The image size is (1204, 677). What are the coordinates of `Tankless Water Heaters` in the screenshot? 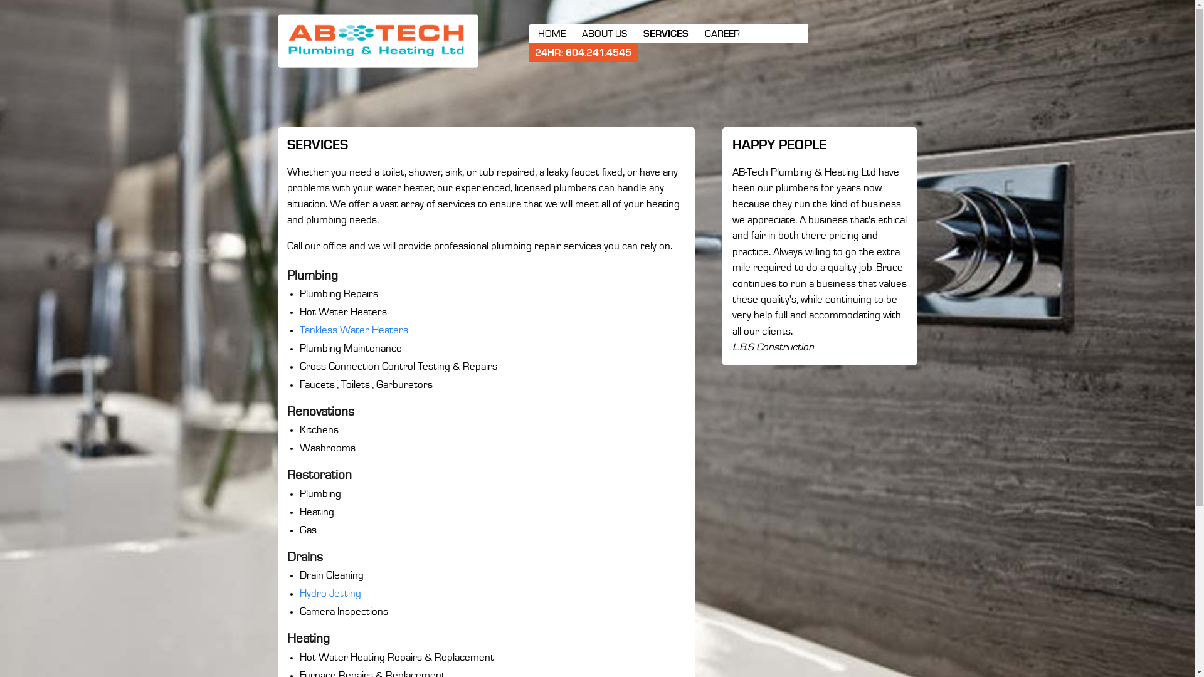 It's located at (354, 331).